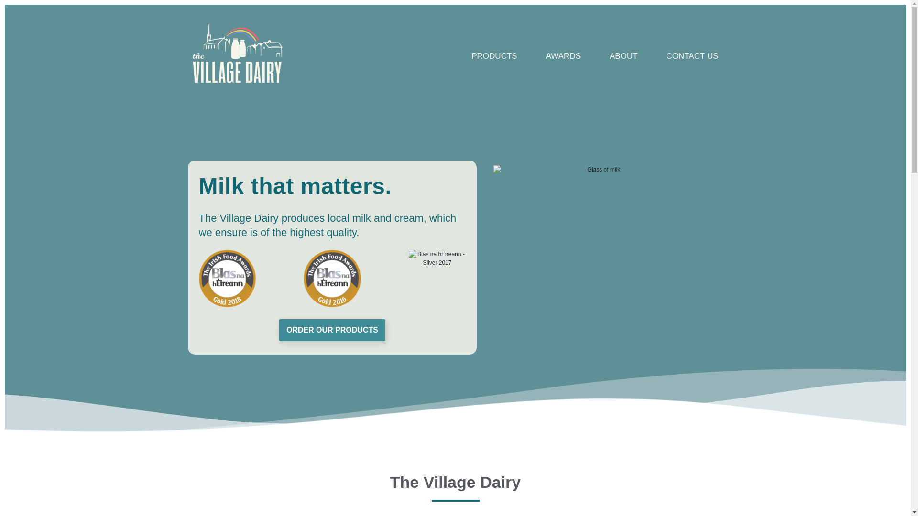 Image resolution: width=918 pixels, height=516 pixels. Describe the element at coordinates (623, 56) in the screenshot. I see `ABOUT` at that location.